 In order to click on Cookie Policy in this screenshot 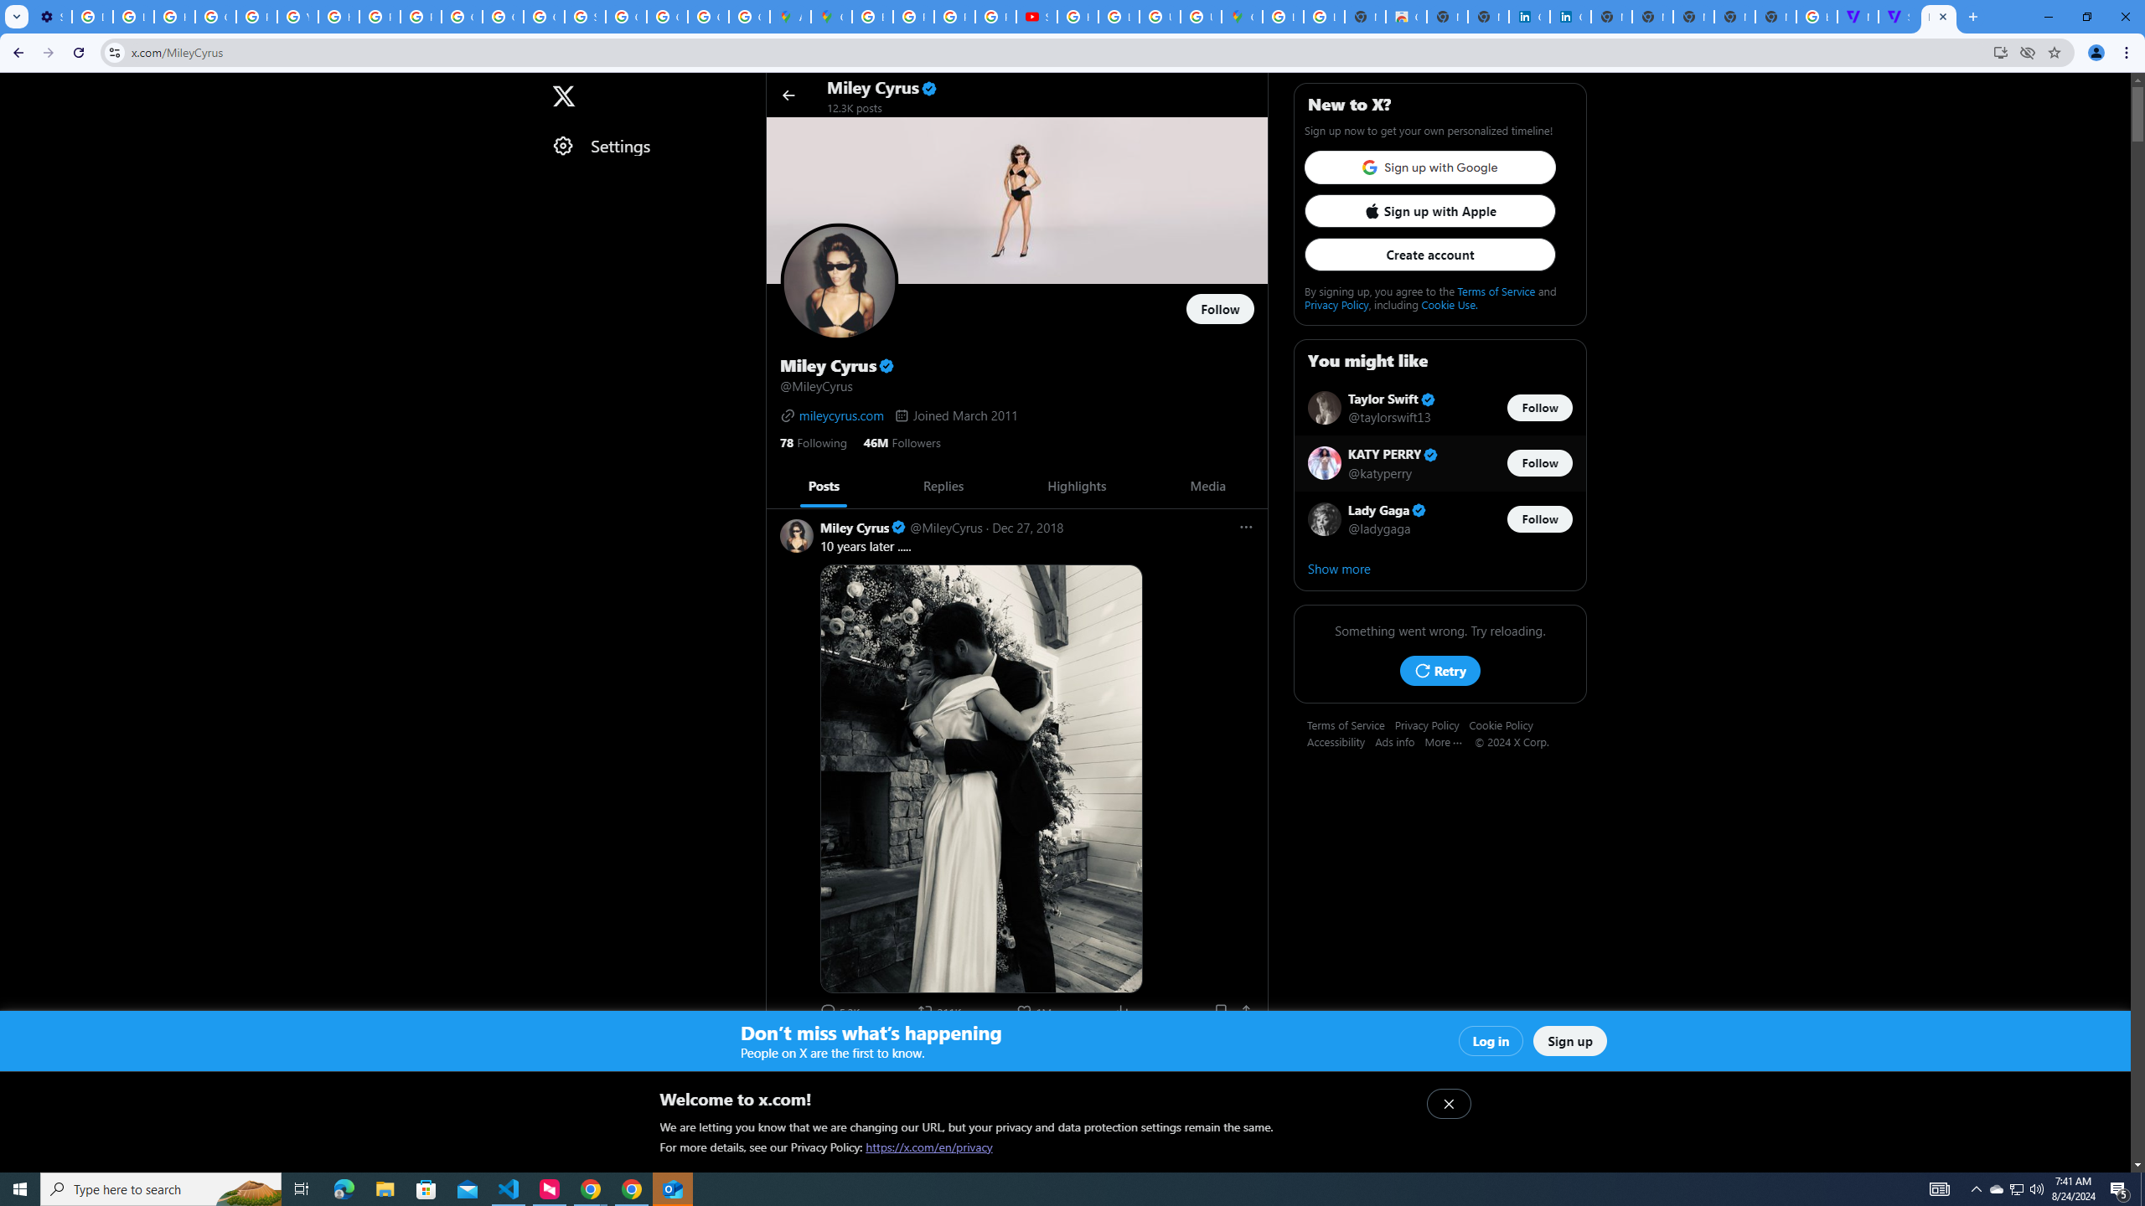, I will do `click(1507, 724)`.